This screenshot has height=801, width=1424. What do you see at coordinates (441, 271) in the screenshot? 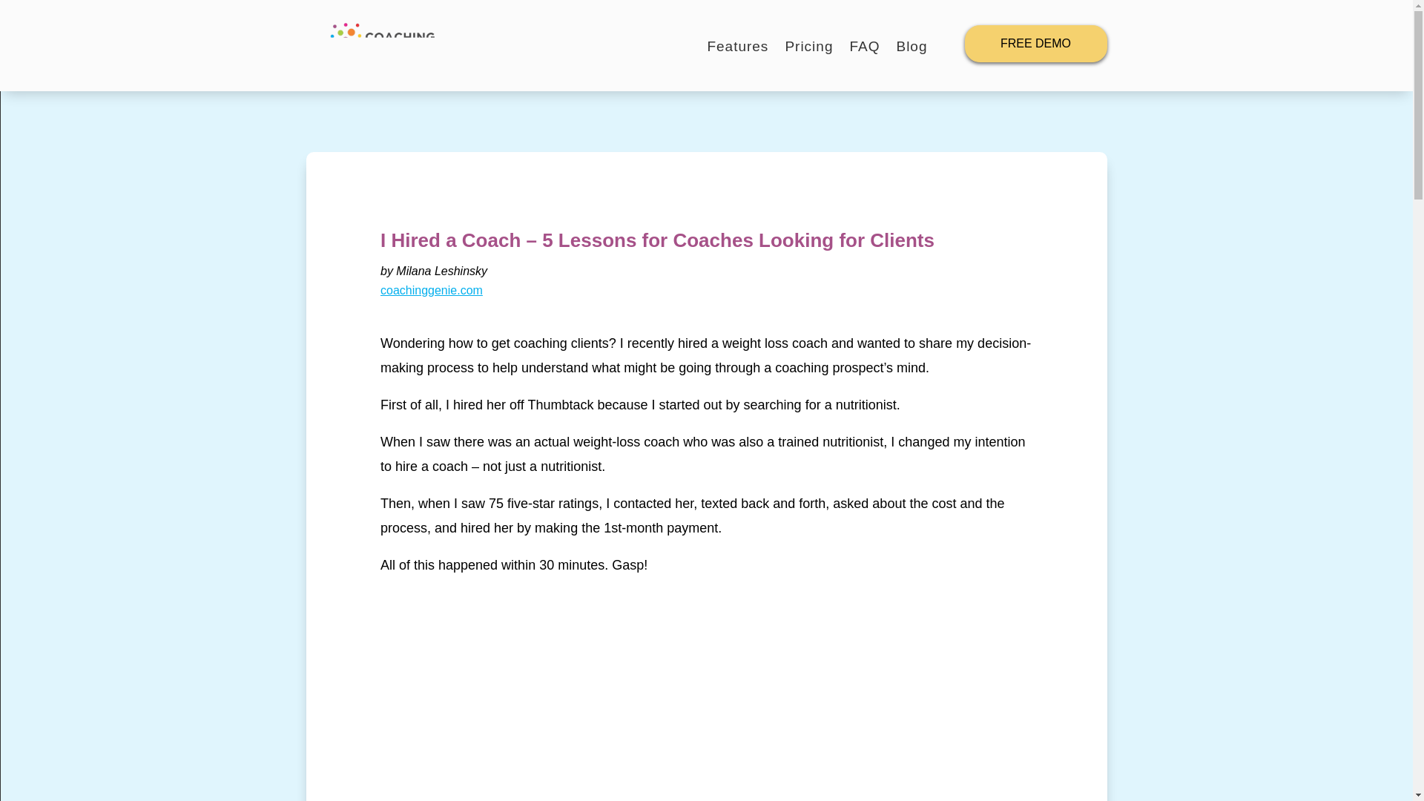
I see `Milana Leshinsky` at bounding box center [441, 271].